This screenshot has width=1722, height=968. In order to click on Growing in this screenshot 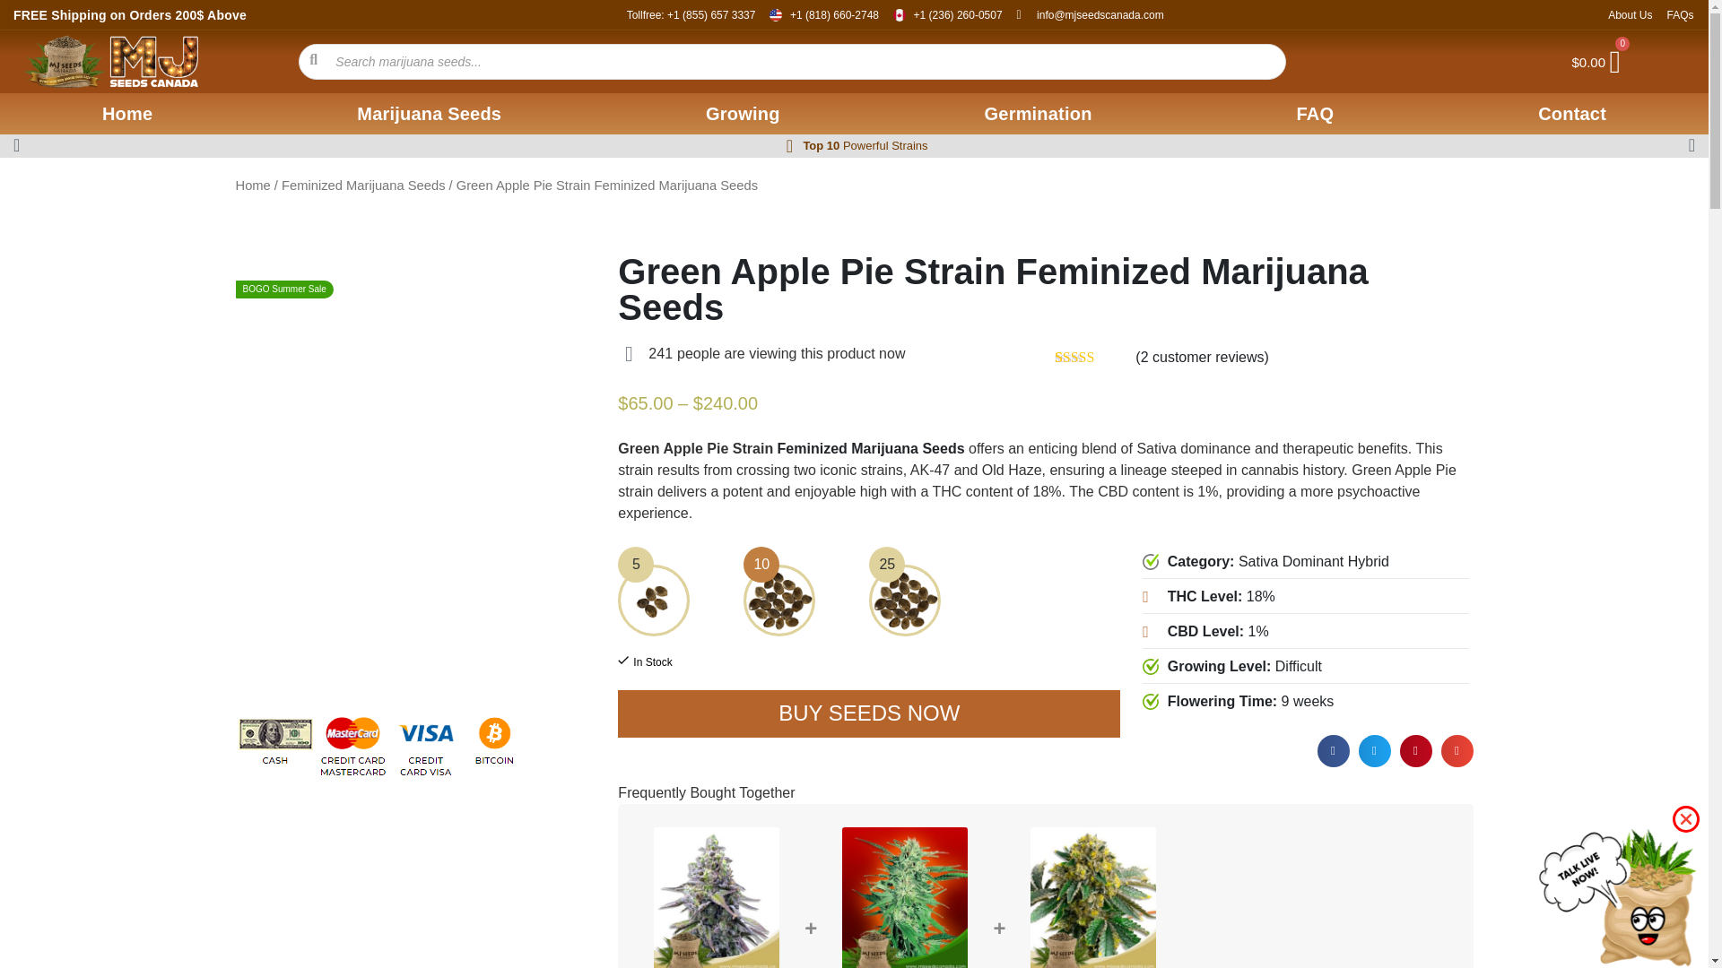, I will do `click(743, 113)`.